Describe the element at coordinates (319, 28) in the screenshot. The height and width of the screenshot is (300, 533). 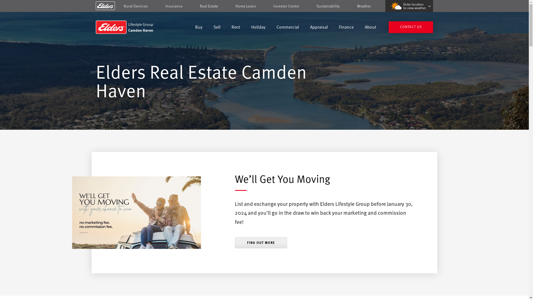
I see `Appraisal` at that location.